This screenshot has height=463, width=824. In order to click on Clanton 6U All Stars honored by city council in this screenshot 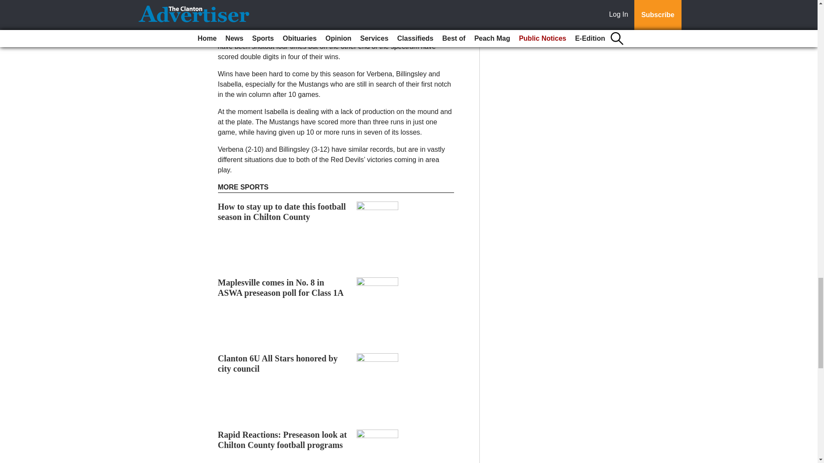, I will do `click(278, 364)`.